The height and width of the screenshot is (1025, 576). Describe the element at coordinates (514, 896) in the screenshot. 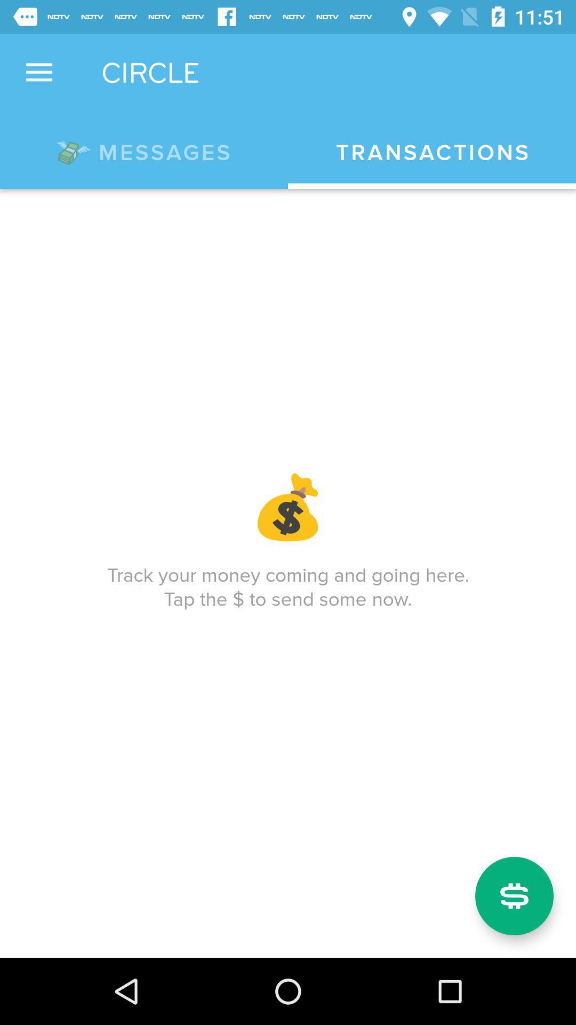

I see `press the item at the bottom right corner` at that location.